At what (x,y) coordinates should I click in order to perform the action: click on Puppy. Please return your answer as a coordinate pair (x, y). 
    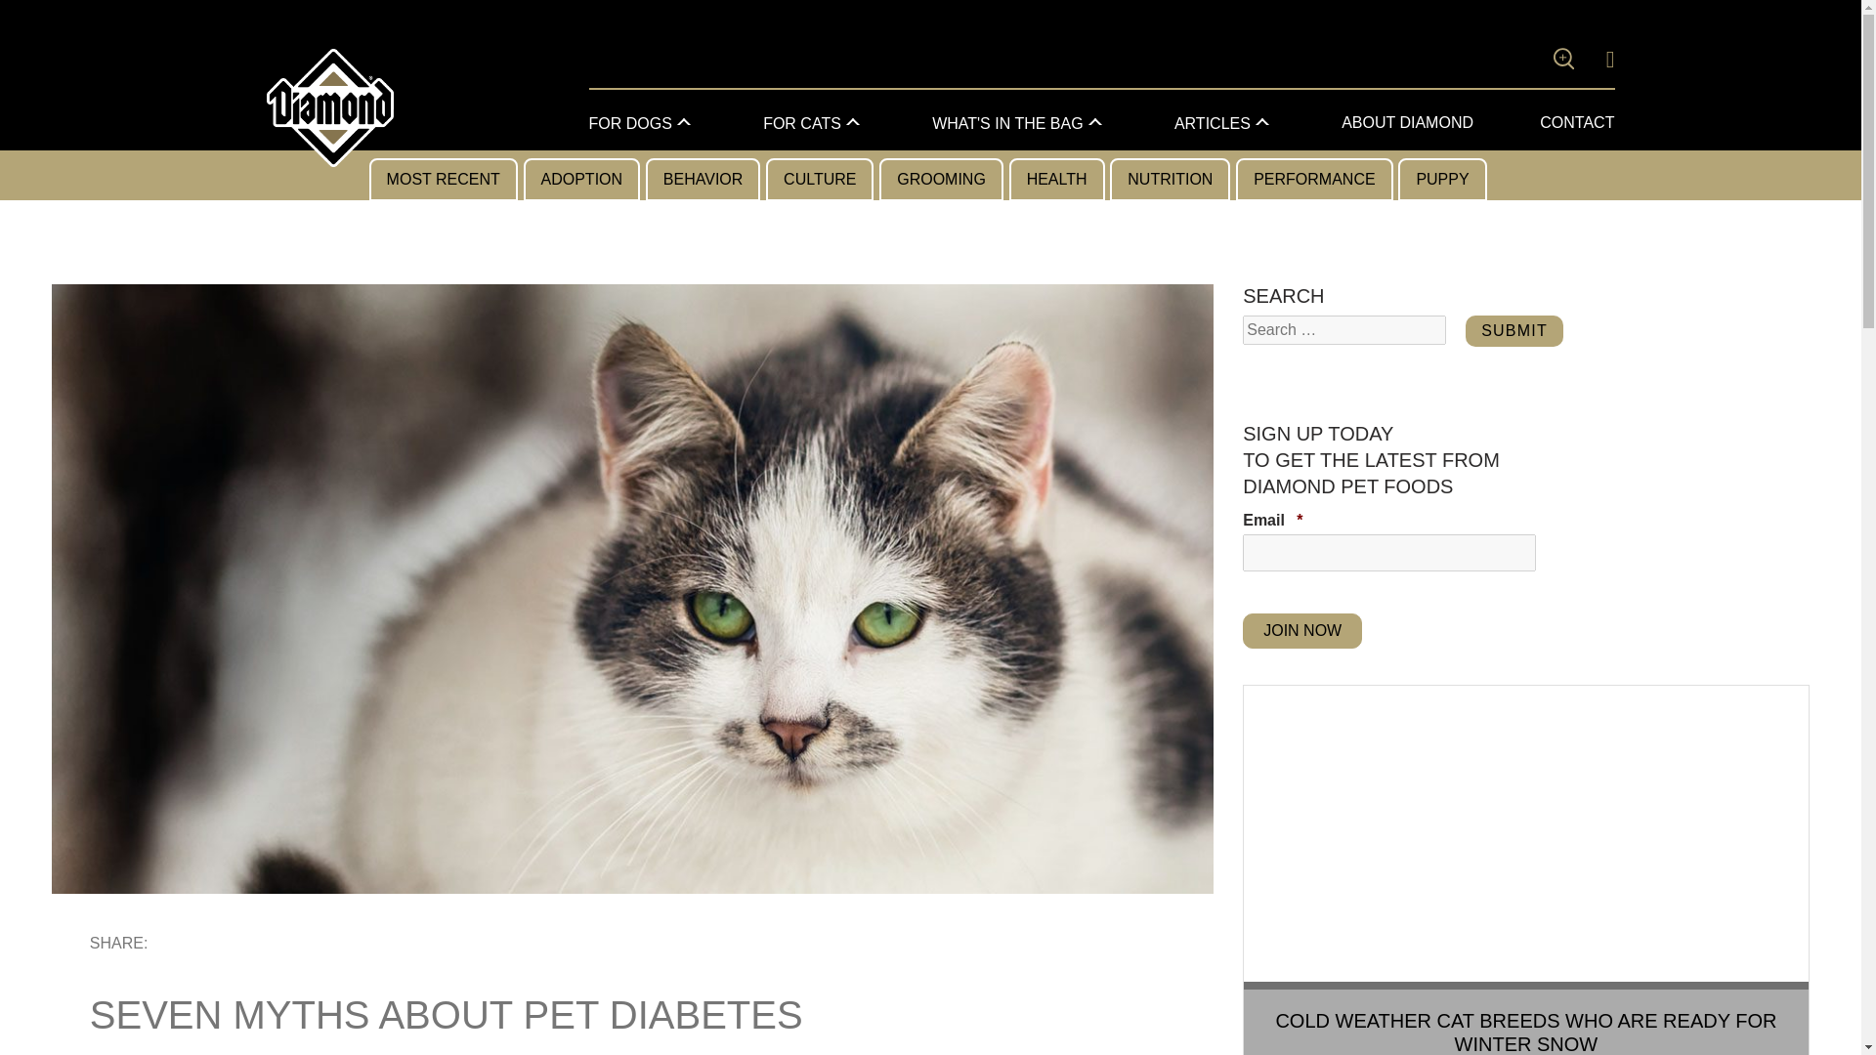
    Looking at the image, I should click on (1441, 180).